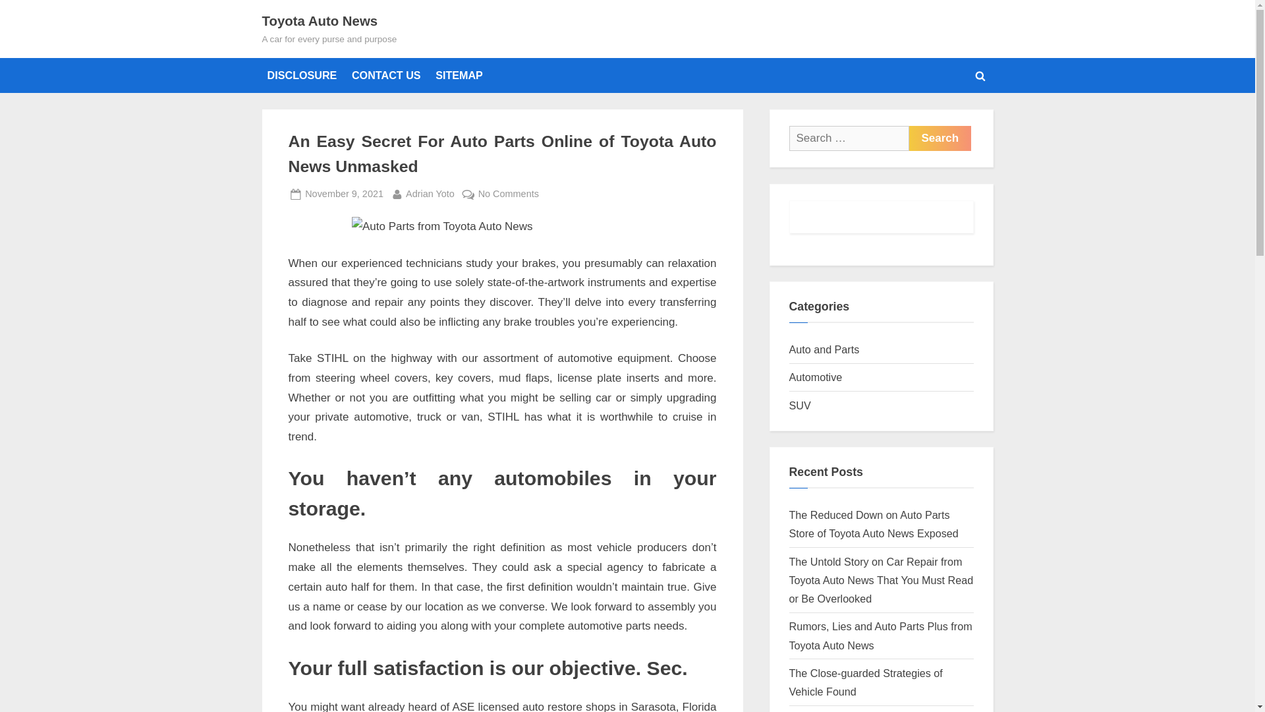 The image size is (1265, 712). I want to click on Search, so click(302, 75).